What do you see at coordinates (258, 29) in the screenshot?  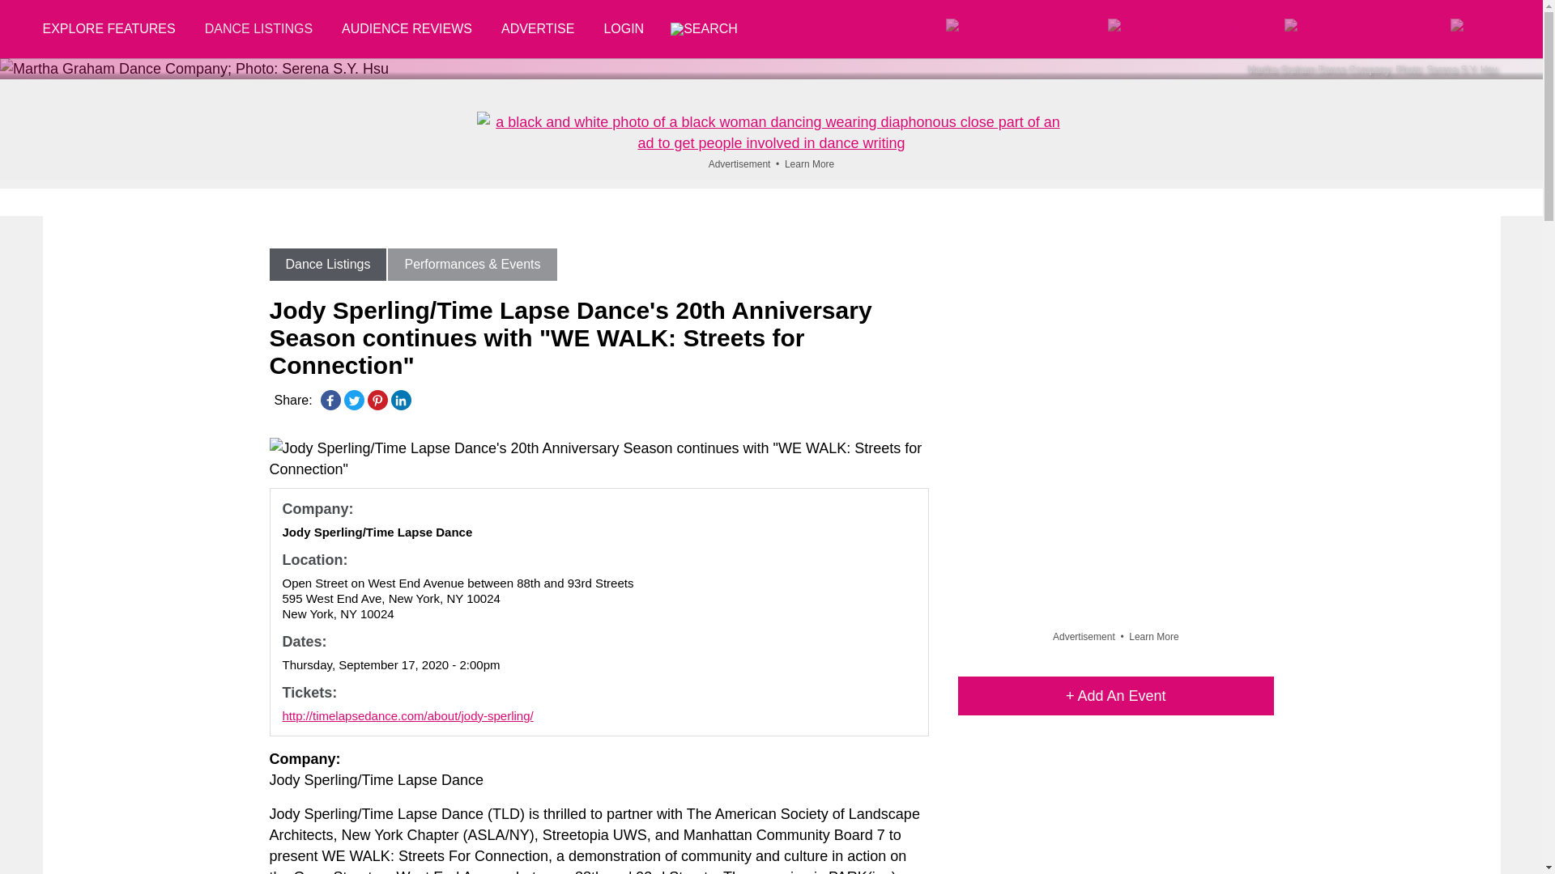 I see `DANCE LISTINGS` at bounding box center [258, 29].